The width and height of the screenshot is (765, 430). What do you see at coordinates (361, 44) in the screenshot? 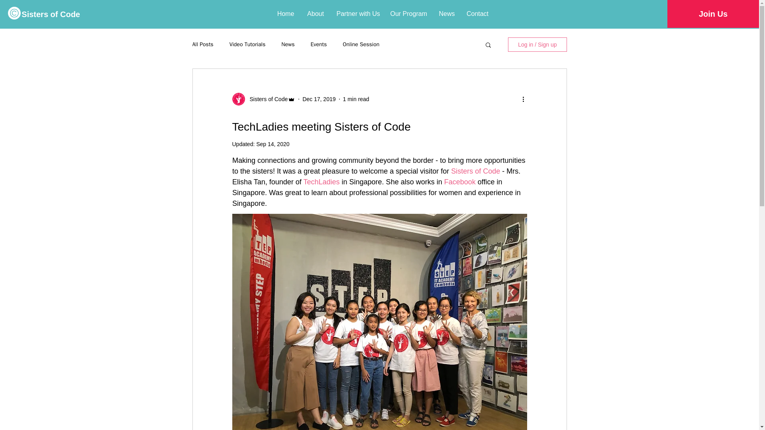
I see `Online Session` at bounding box center [361, 44].